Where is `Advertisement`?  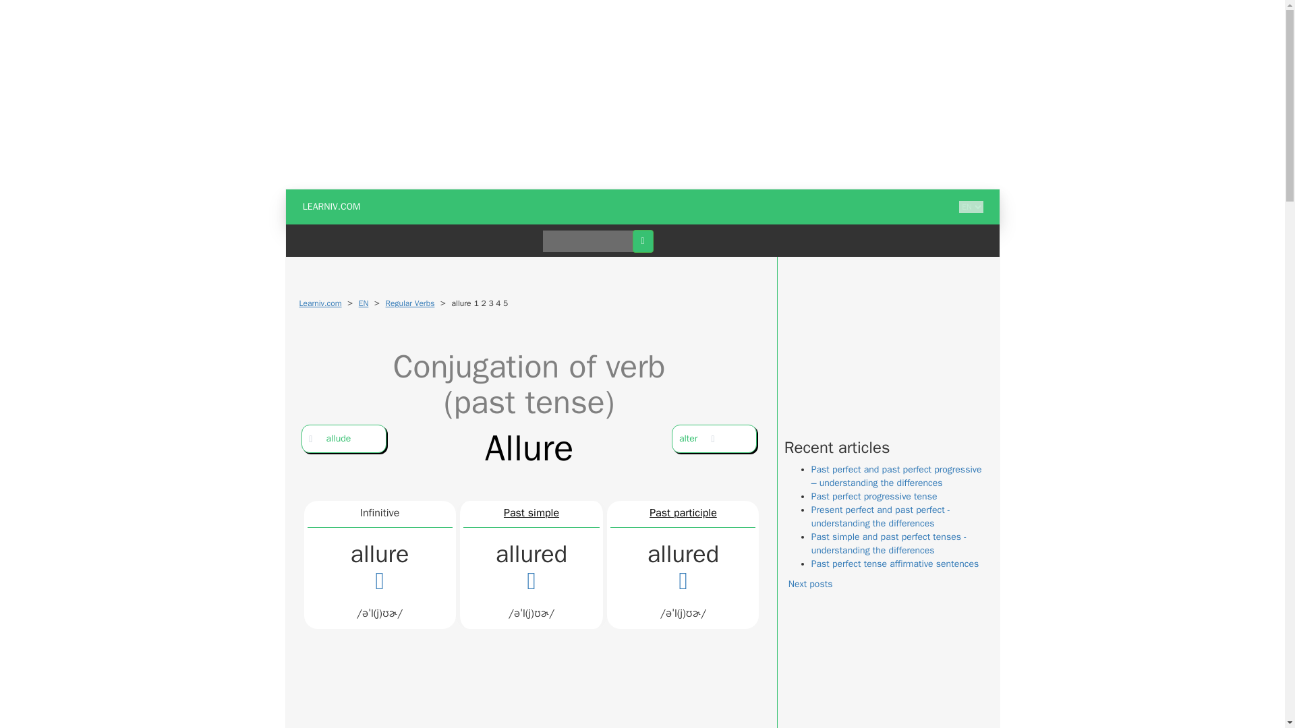
Advertisement is located at coordinates (531, 705).